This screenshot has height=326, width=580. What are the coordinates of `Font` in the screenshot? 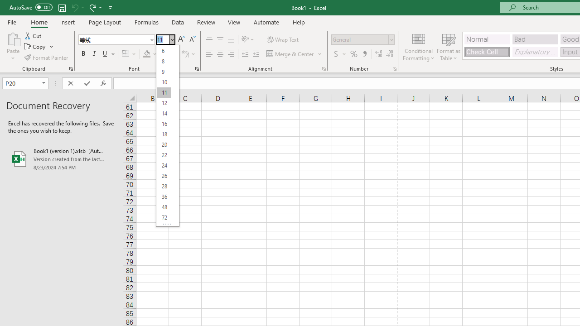 It's located at (113, 39).